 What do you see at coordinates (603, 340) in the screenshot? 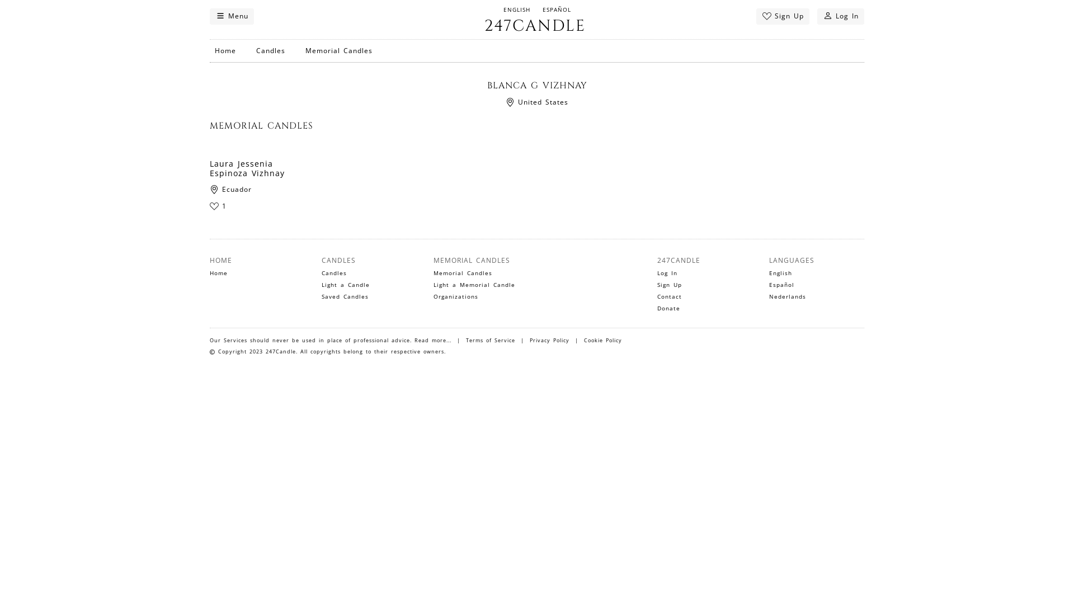
I see `Cookie Policy` at bounding box center [603, 340].